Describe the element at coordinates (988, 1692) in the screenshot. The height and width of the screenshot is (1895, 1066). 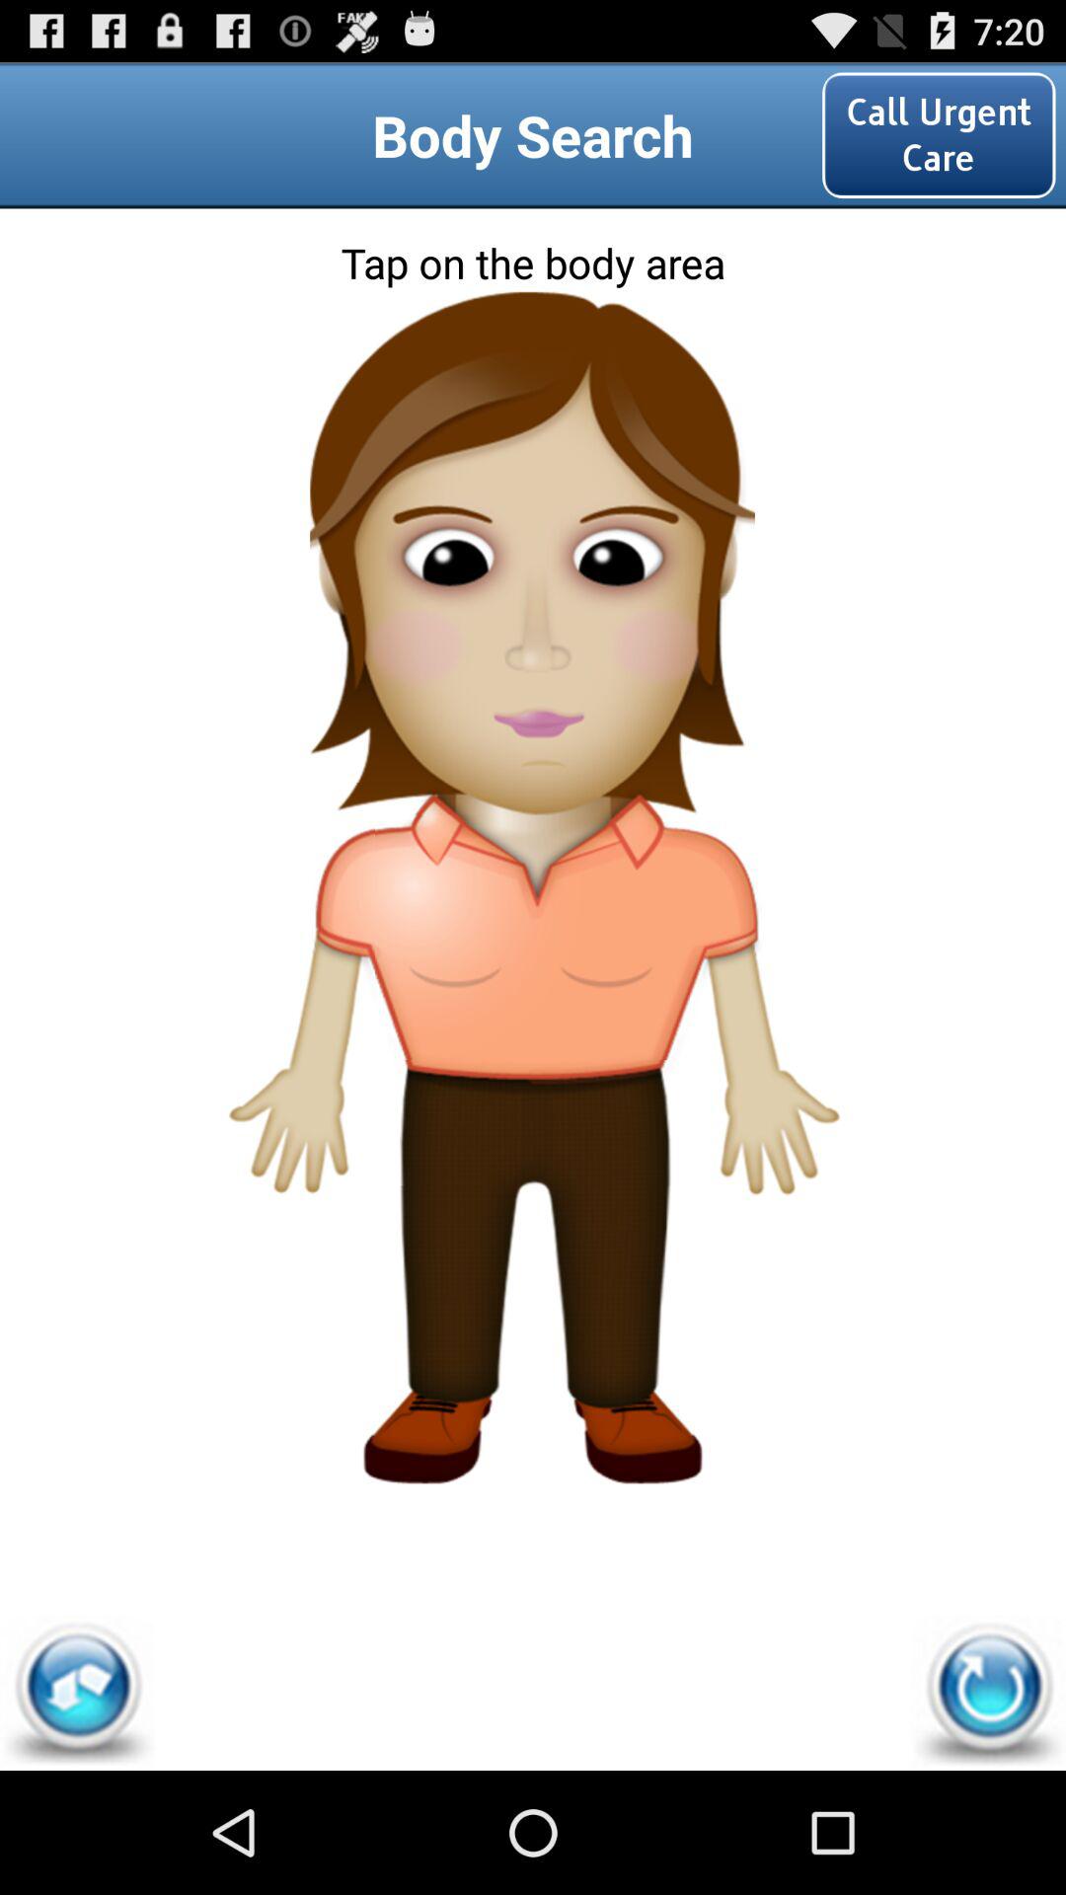
I see `press app below tap on the icon` at that location.